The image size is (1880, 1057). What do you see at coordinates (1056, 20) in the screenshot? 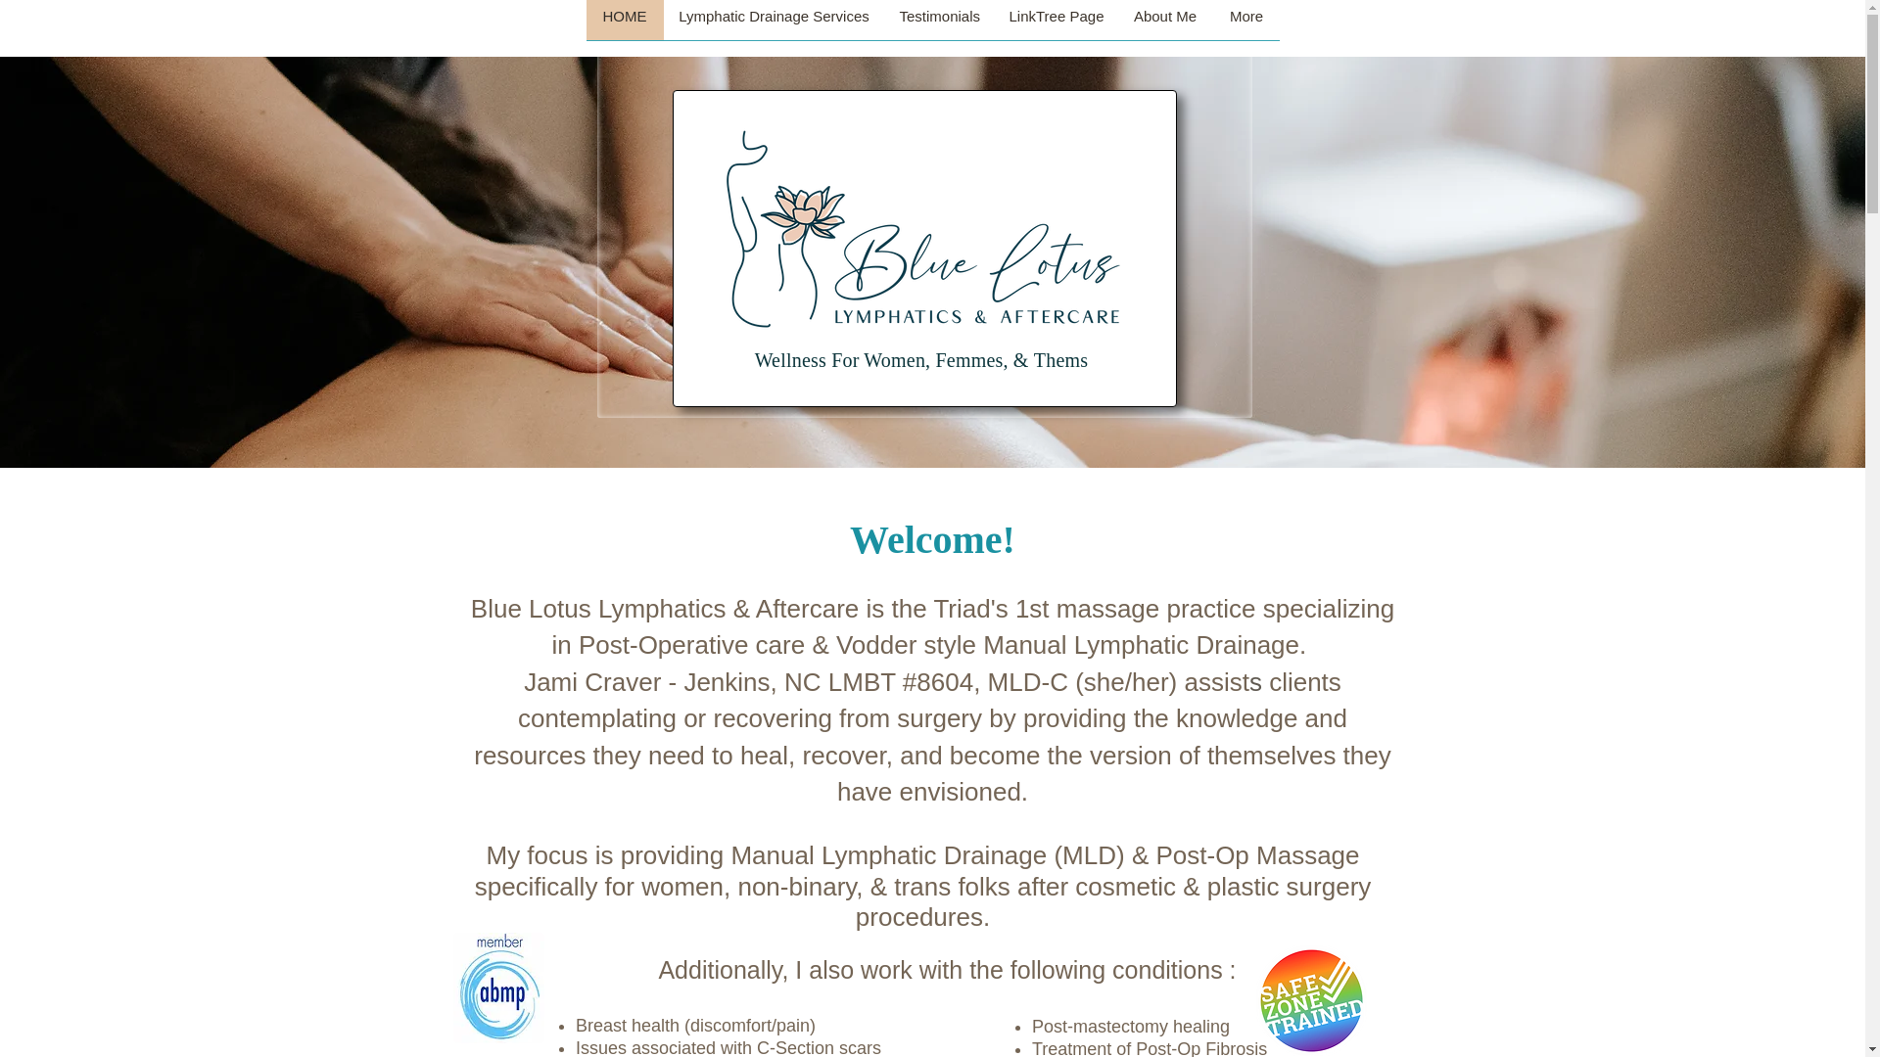
I see `LinkTree Page` at bounding box center [1056, 20].